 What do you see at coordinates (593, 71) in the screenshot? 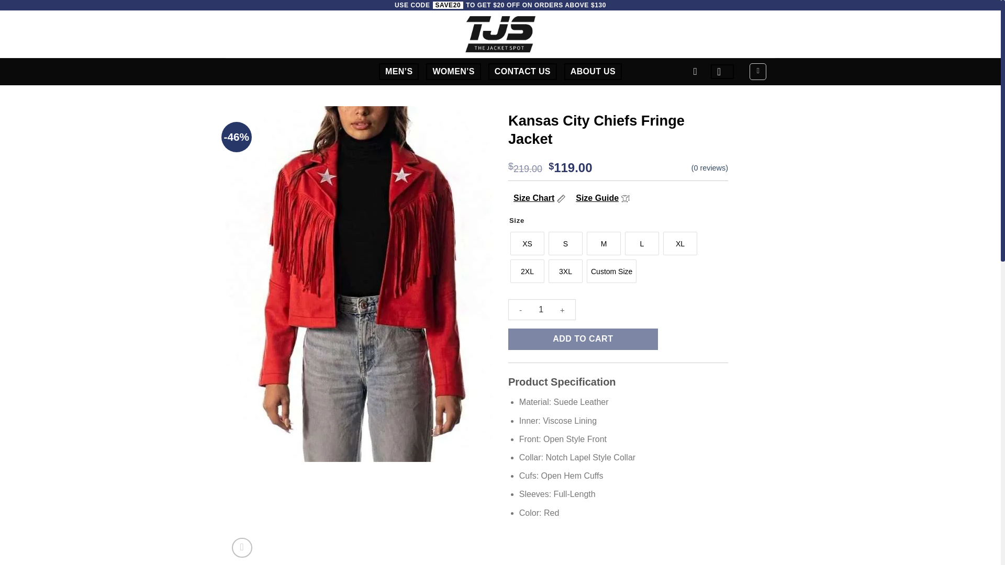
I see `ABOUT US` at bounding box center [593, 71].